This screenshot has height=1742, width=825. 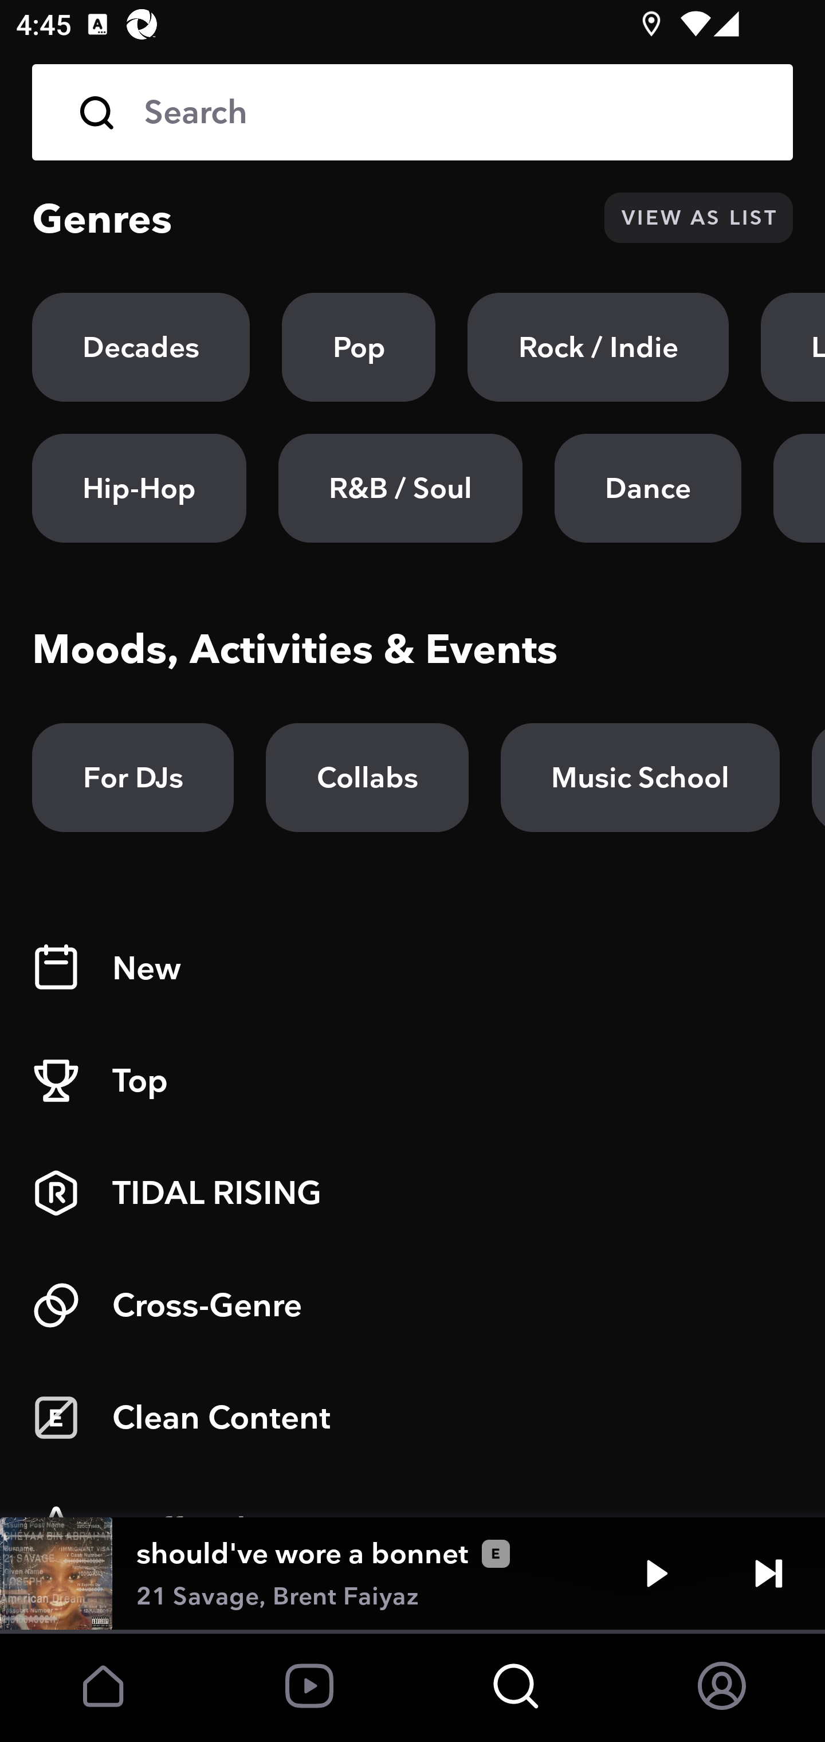 I want to click on New, so click(x=412, y=968).